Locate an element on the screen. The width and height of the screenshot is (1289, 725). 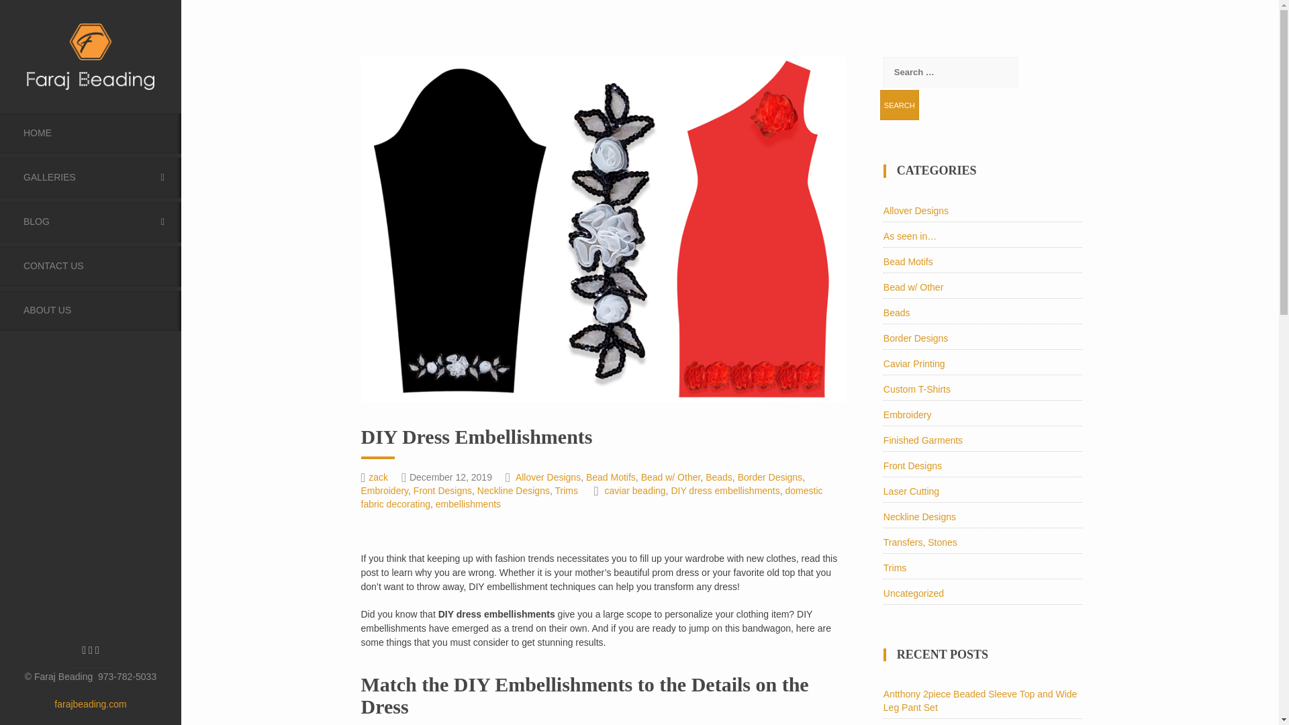
Custom T-Shirts is located at coordinates (917, 389).